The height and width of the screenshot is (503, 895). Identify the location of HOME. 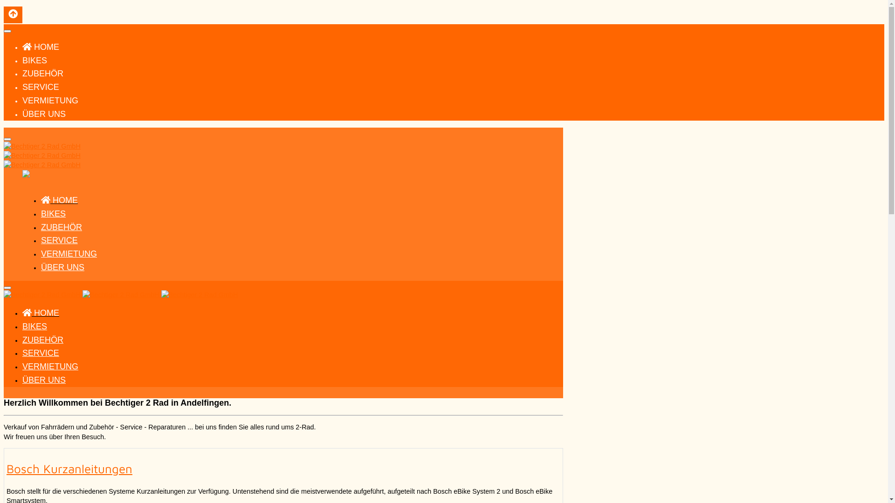
(41, 47).